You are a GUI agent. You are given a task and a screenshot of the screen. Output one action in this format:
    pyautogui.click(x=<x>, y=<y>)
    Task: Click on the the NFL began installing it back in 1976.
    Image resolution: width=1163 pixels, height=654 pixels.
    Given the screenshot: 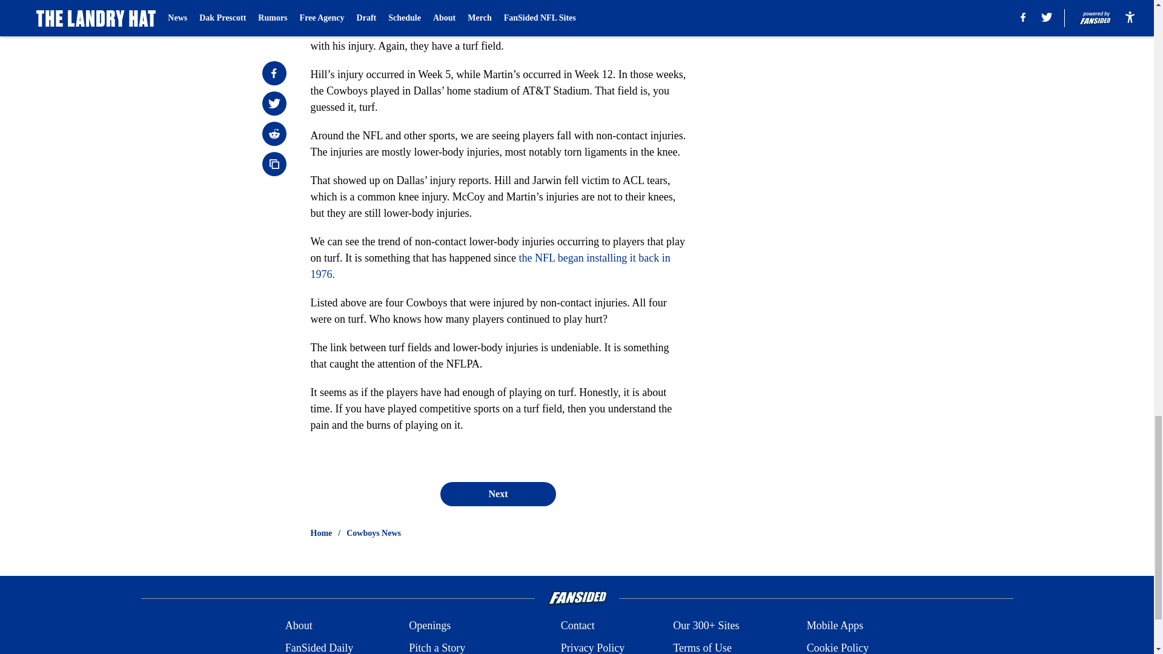 What is the action you would take?
    pyautogui.click(x=489, y=266)
    